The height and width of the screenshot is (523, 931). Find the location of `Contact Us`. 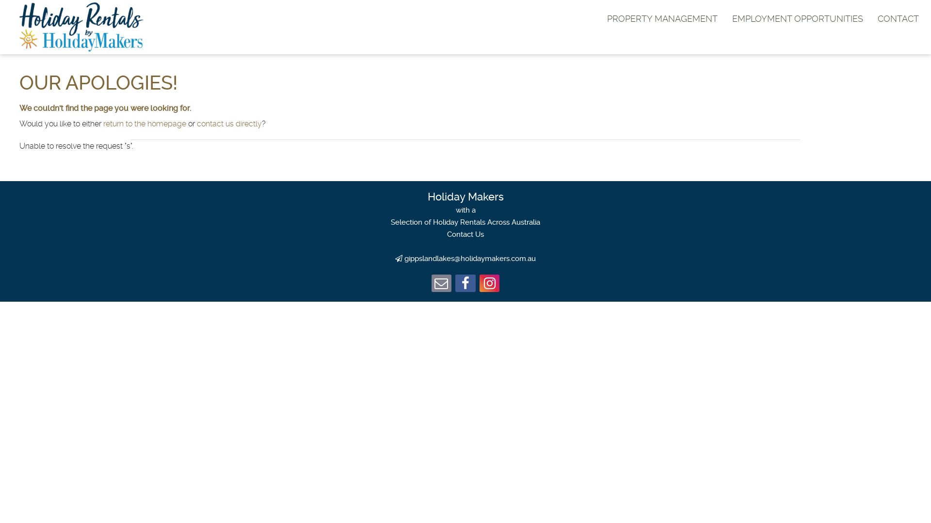

Contact Us is located at coordinates (465, 234).